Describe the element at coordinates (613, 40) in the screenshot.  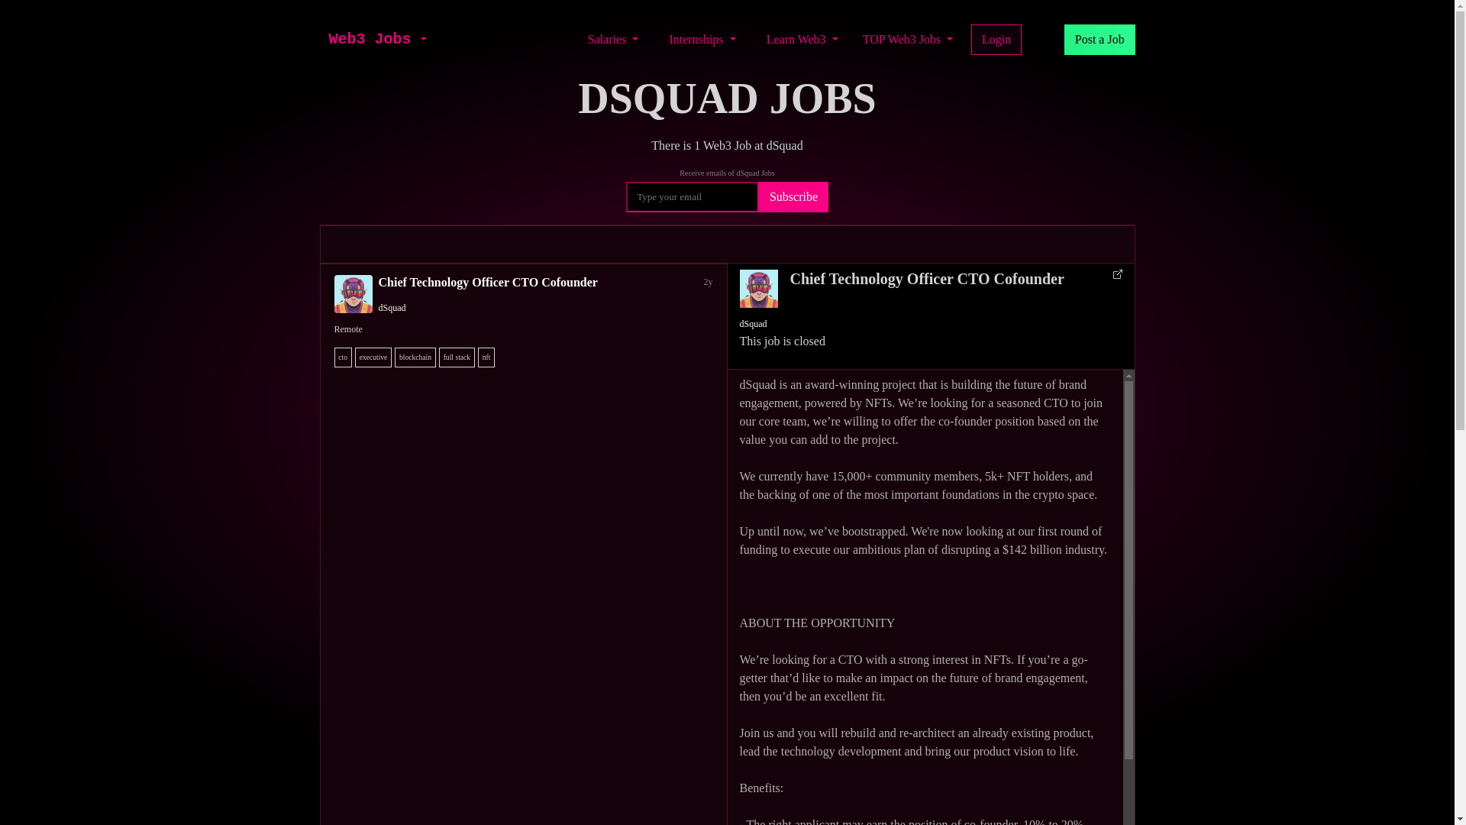
I see `Salaries` at that location.